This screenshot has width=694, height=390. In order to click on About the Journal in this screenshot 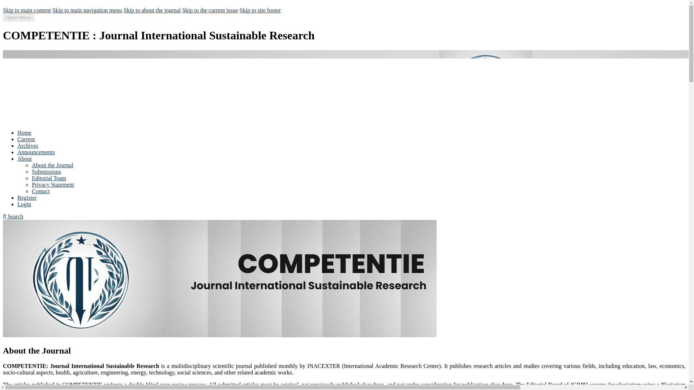, I will do `click(53, 165)`.